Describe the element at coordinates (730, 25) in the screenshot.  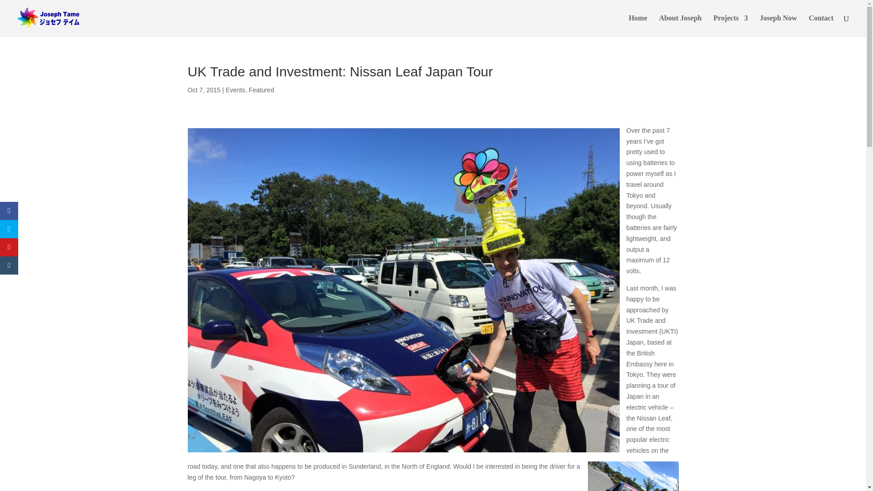
I see `Projects` at that location.